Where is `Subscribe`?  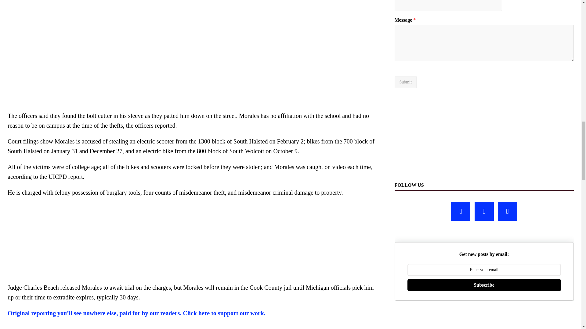
Subscribe is located at coordinates (484, 285).